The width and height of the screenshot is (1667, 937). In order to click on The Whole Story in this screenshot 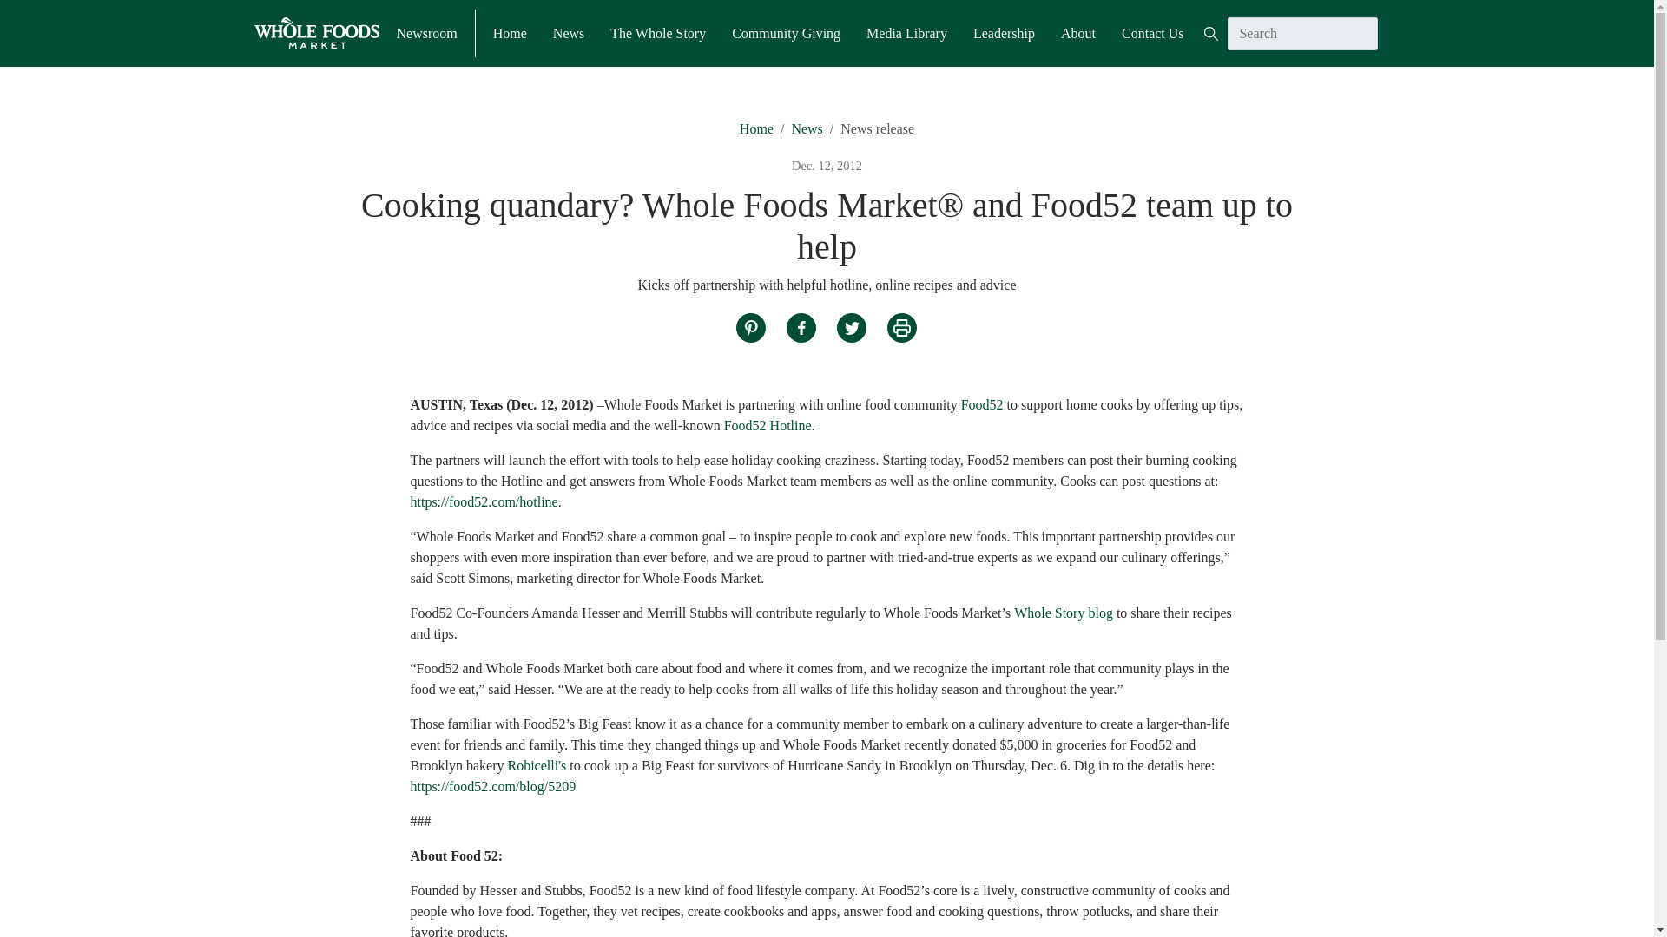, I will do `click(657, 32)`.